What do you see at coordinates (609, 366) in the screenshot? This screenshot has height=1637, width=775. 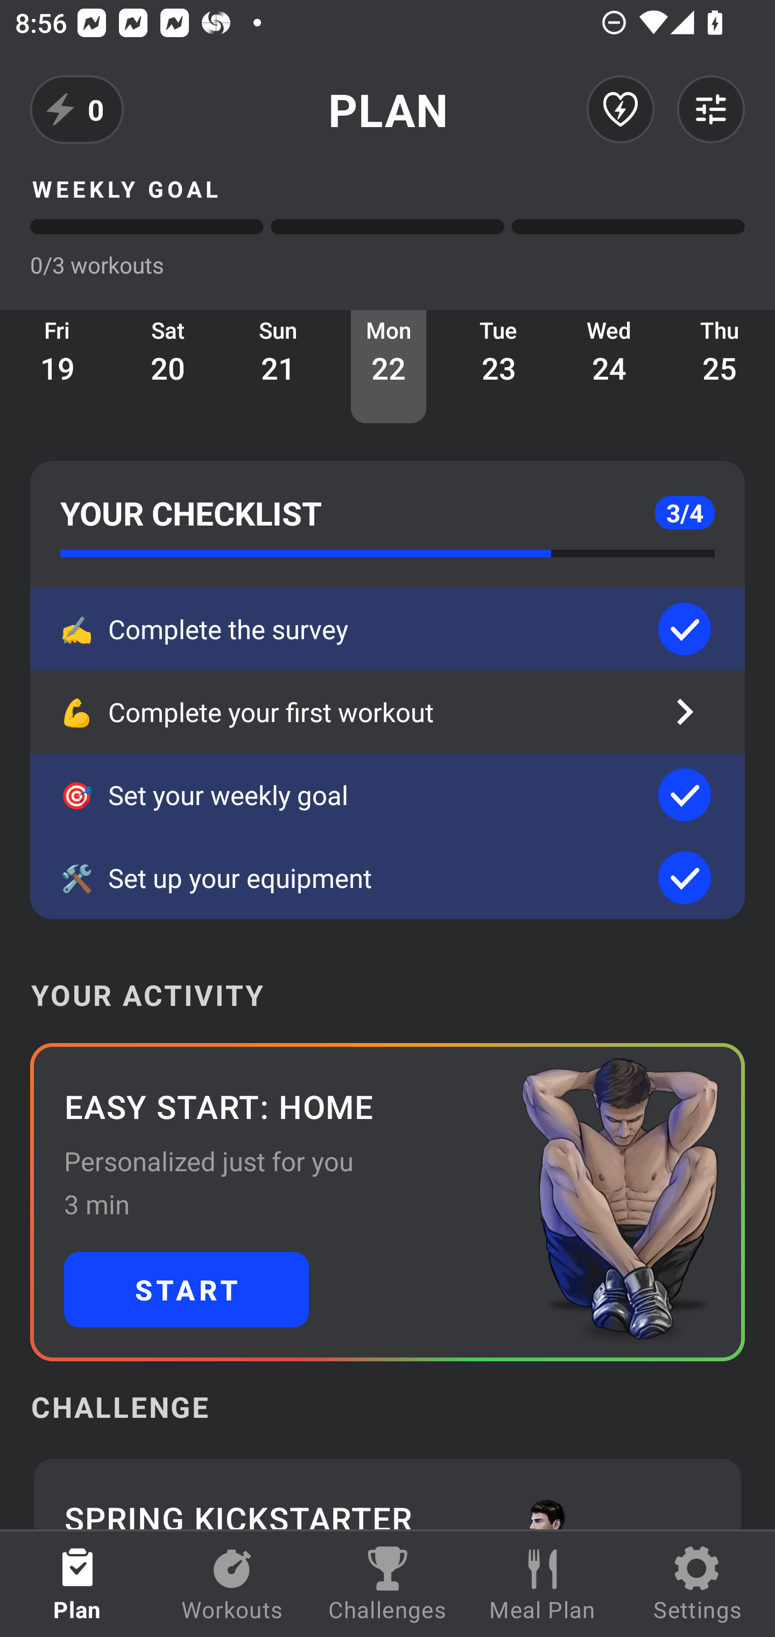 I see `Wed 24` at bounding box center [609, 366].